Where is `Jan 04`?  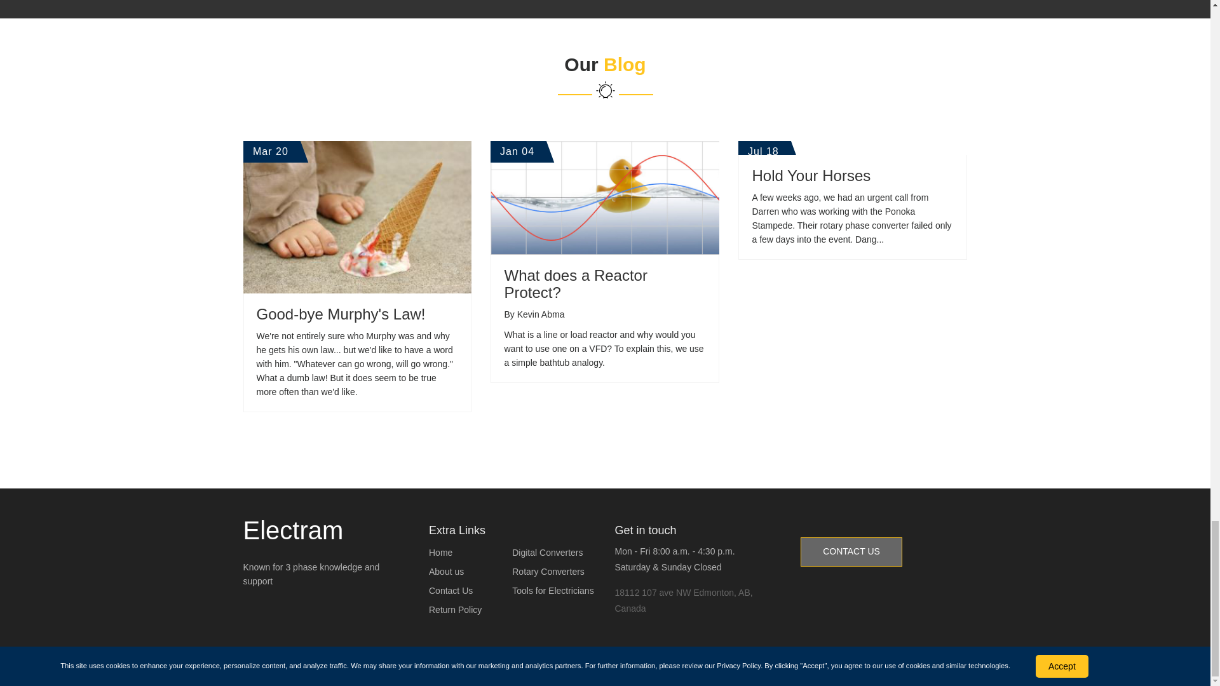 Jan 04 is located at coordinates (605, 198).